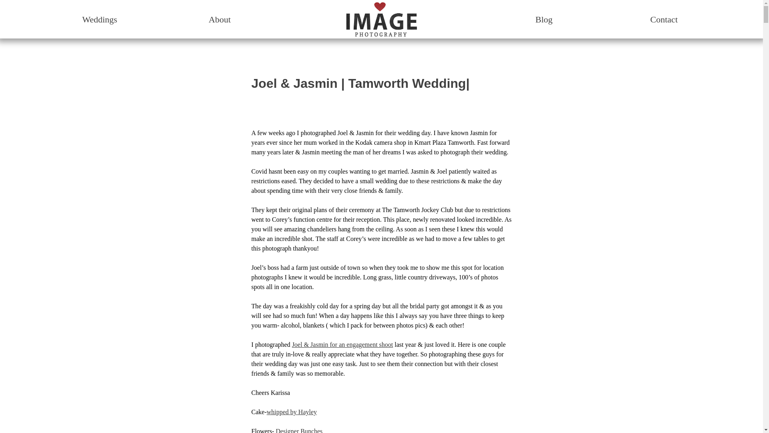  Describe the element at coordinates (292, 412) in the screenshot. I see `whipped by Hayley` at that location.